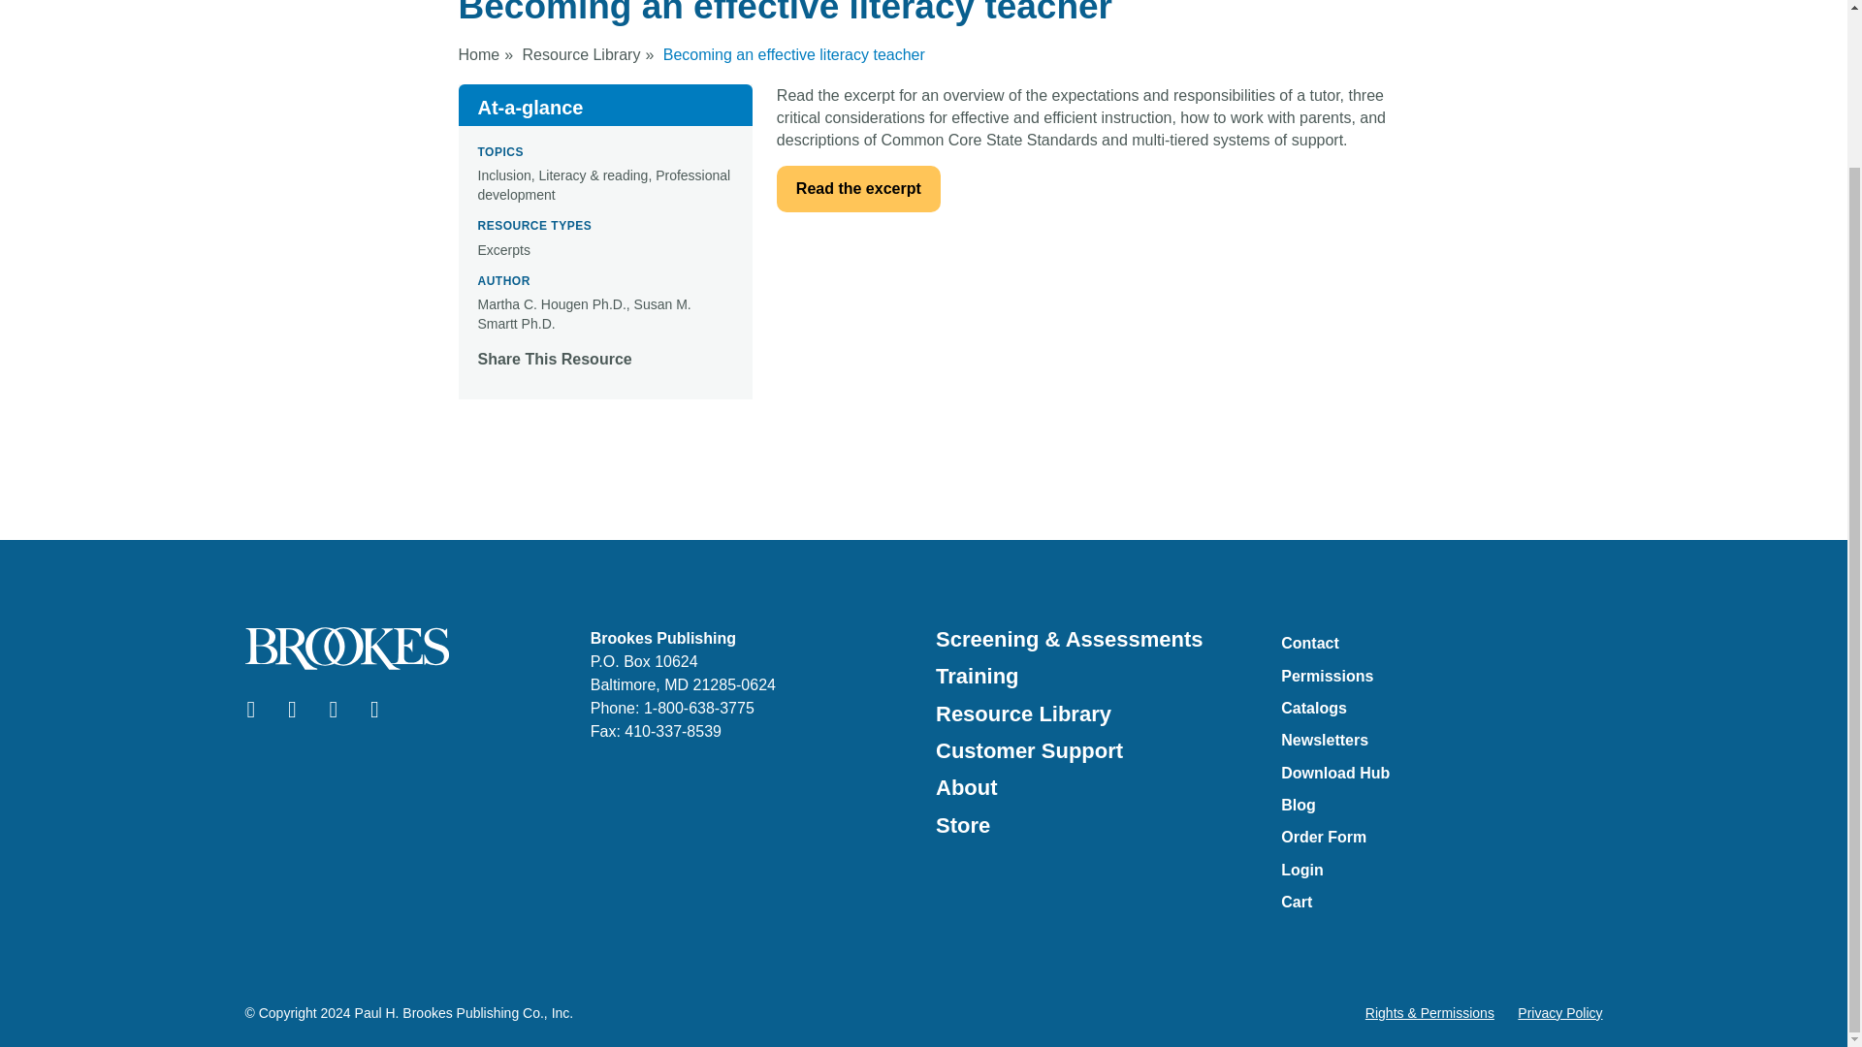  I want to click on Go to Brookes Publishing Co.., so click(478, 54).